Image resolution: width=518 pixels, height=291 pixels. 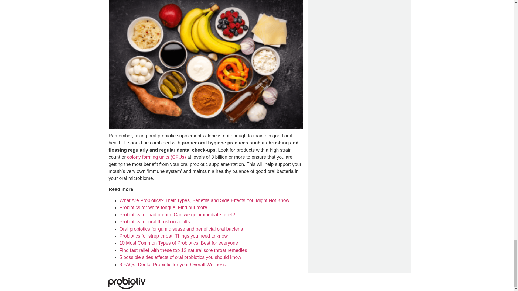 What do you see at coordinates (181, 229) in the screenshot?
I see `Oral probiotics for gum disease and beneficial oral bacteria` at bounding box center [181, 229].